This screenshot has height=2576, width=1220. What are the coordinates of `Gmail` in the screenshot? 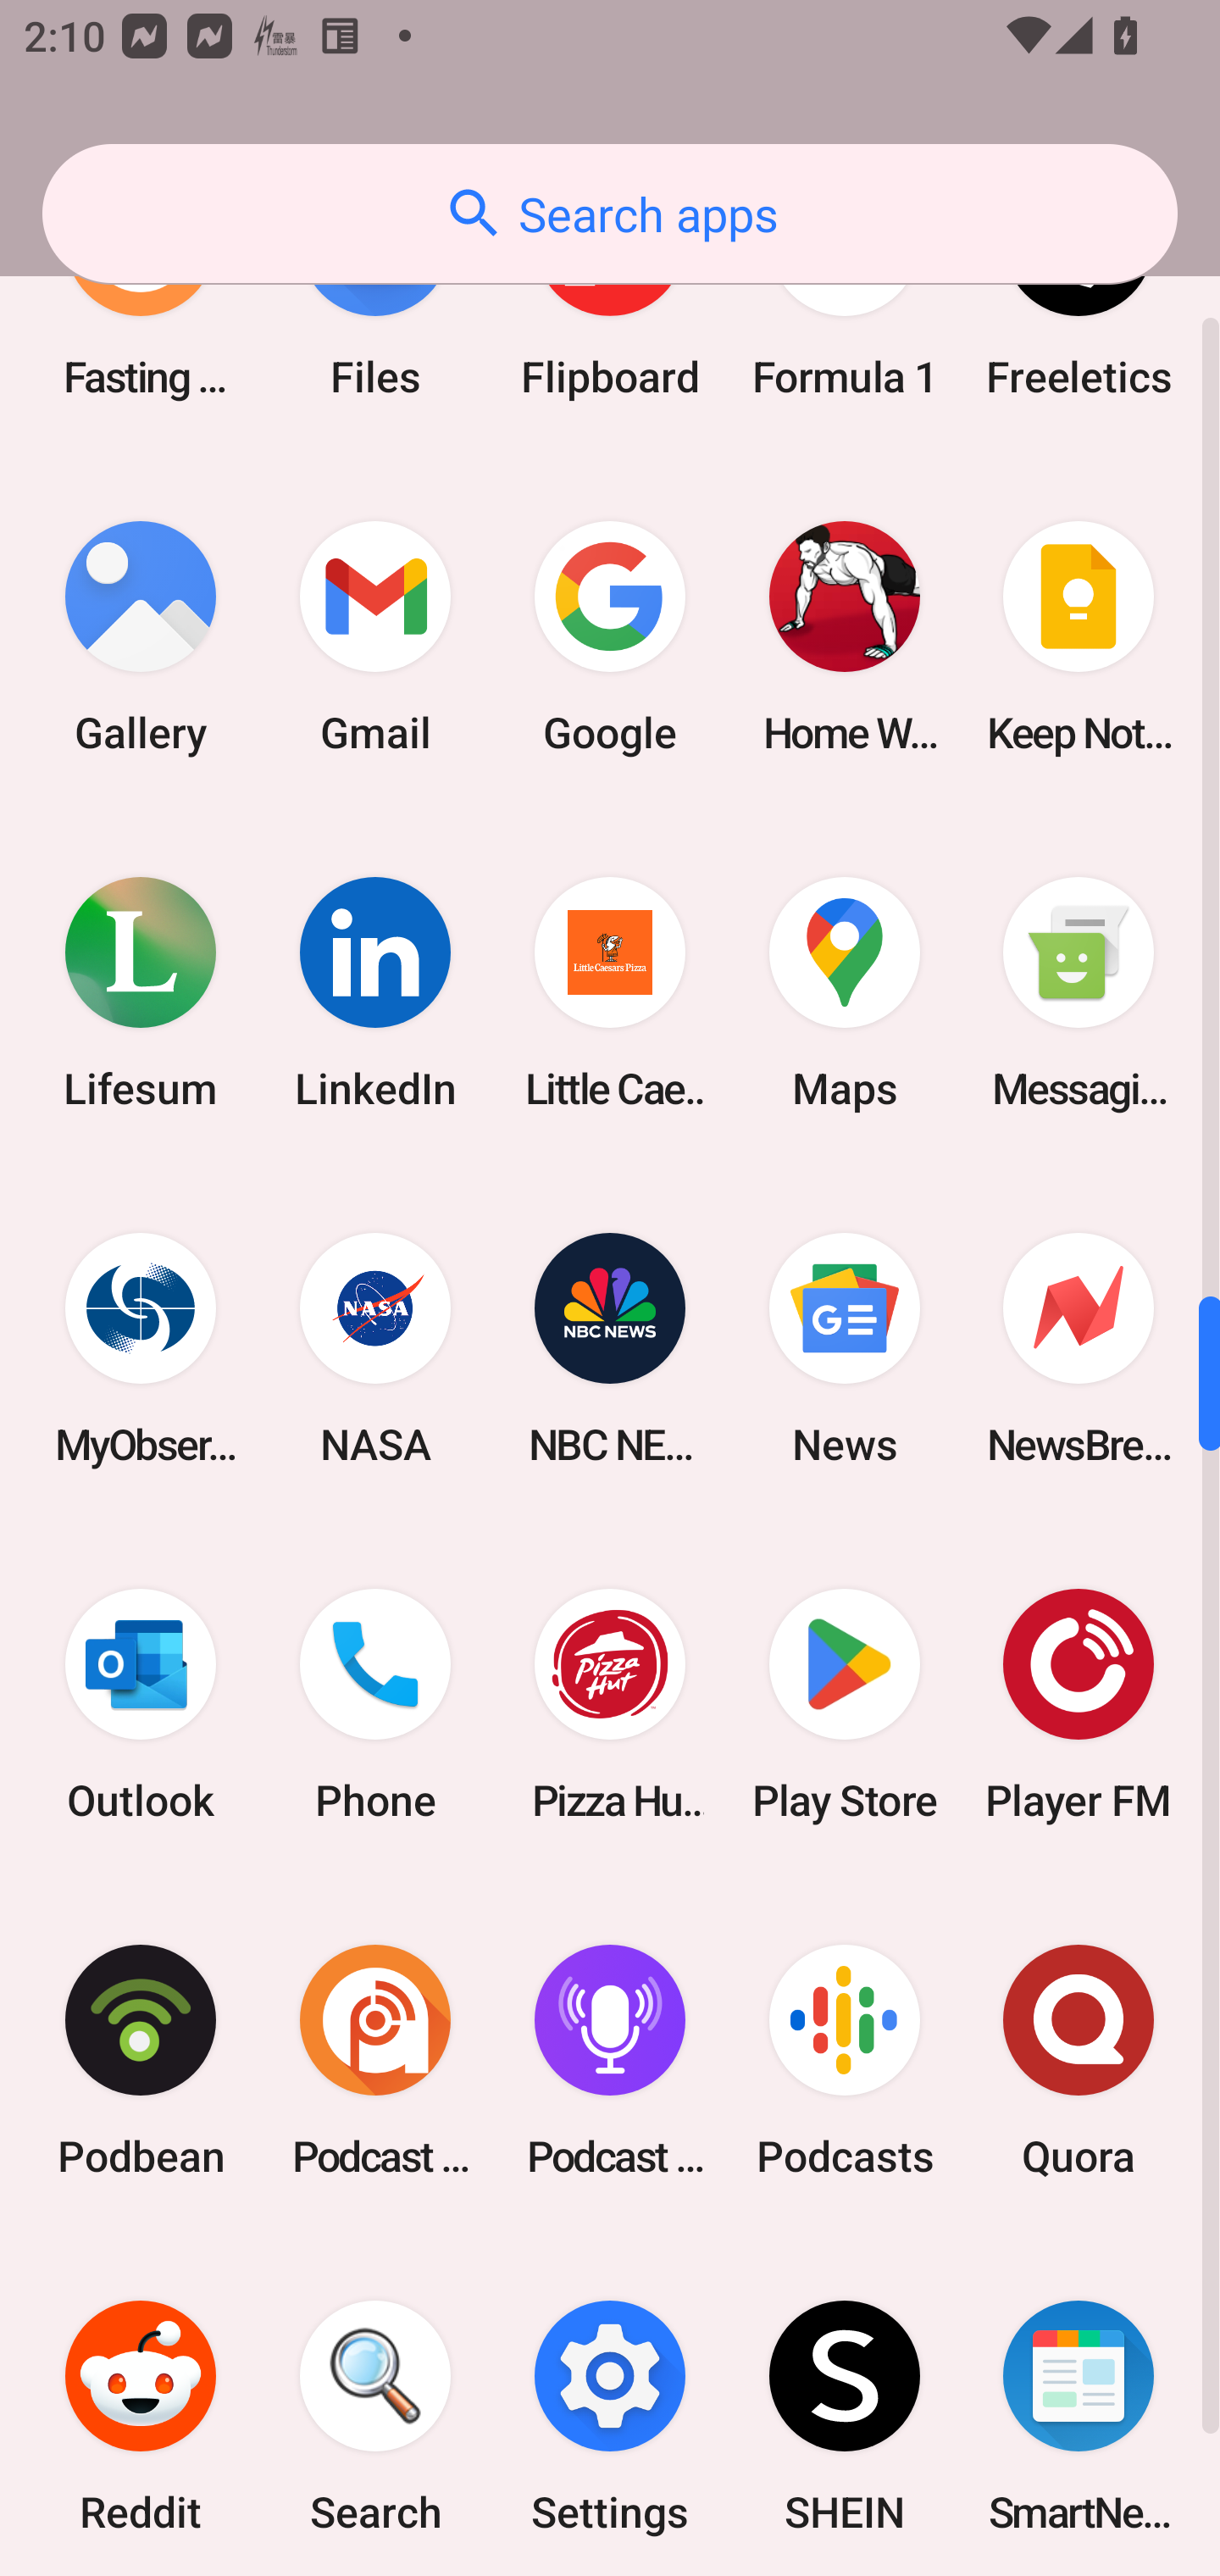 It's located at (375, 636).